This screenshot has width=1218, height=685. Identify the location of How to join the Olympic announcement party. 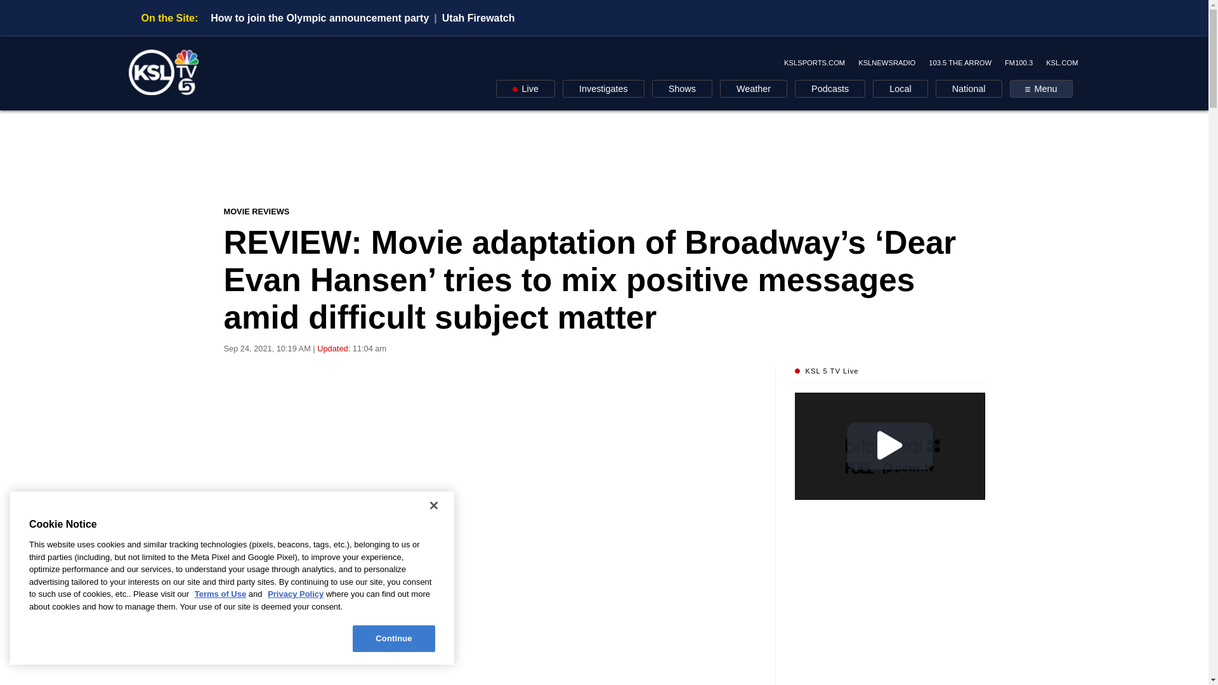
(320, 18).